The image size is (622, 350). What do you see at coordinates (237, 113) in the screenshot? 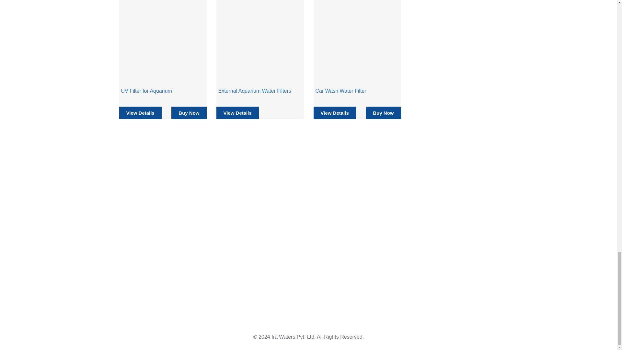
I see `View Details` at bounding box center [237, 113].